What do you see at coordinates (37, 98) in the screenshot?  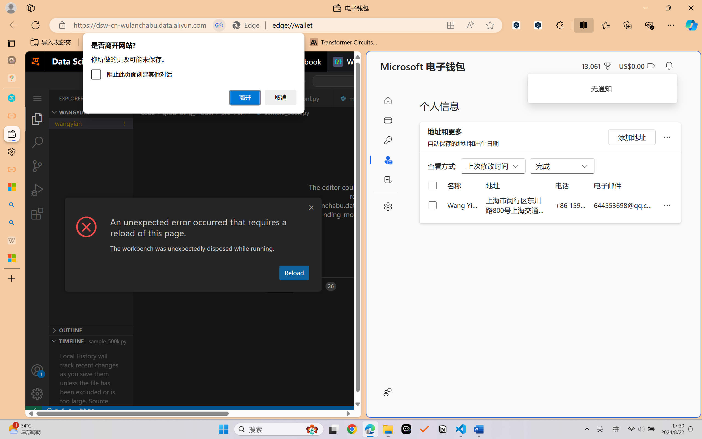 I see `Class: menubar compact overflow-menu-only` at bounding box center [37, 98].